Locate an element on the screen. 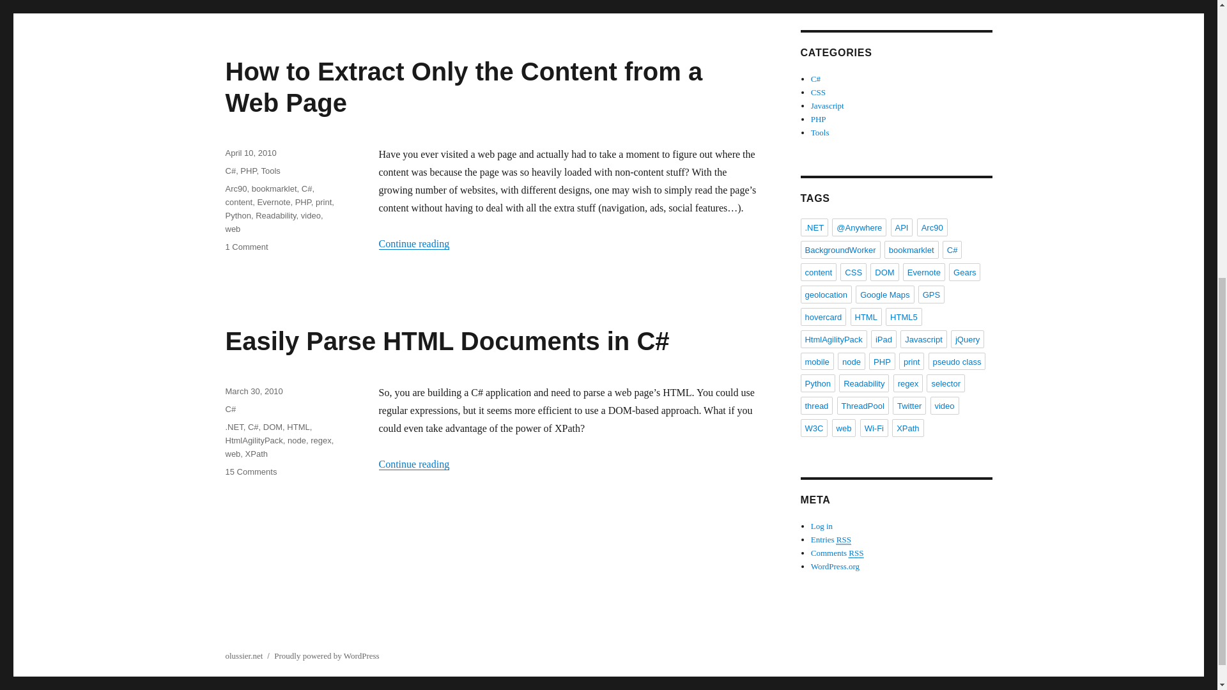 The image size is (1227, 690). How to Extract Only the Content from a Web Page is located at coordinates (463, 87).